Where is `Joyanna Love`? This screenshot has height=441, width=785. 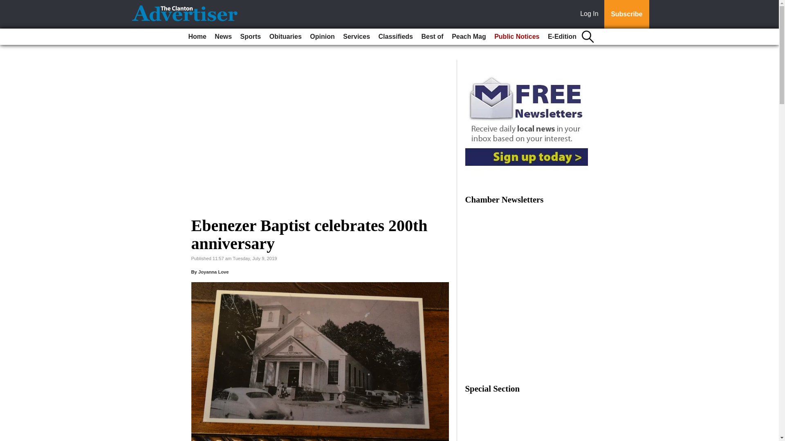 Joyanna Love is located at coordinates (213, 272).